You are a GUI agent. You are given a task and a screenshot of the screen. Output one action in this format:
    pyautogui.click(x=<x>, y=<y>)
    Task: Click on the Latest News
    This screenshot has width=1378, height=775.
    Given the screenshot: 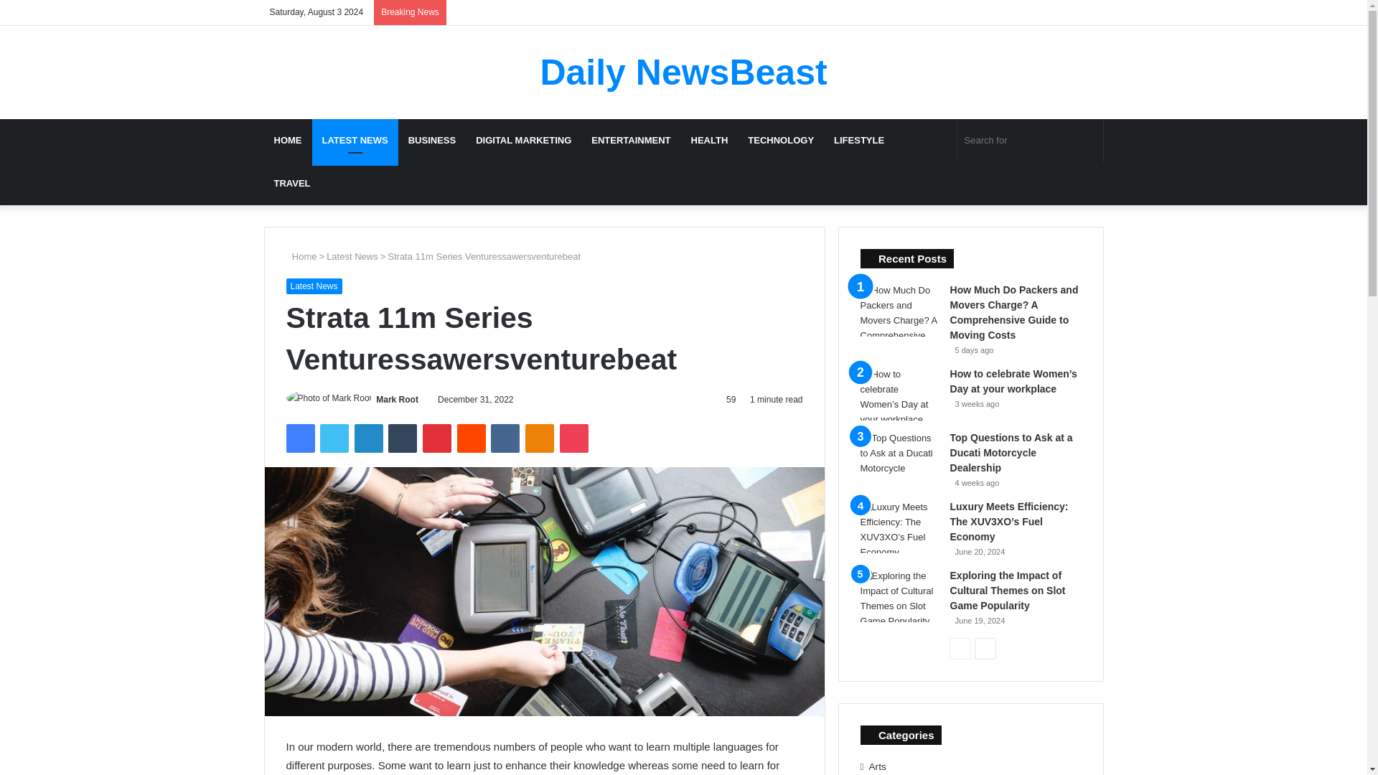 What is the action you would take?
    pyautogui.click(x=352, y=256)
    